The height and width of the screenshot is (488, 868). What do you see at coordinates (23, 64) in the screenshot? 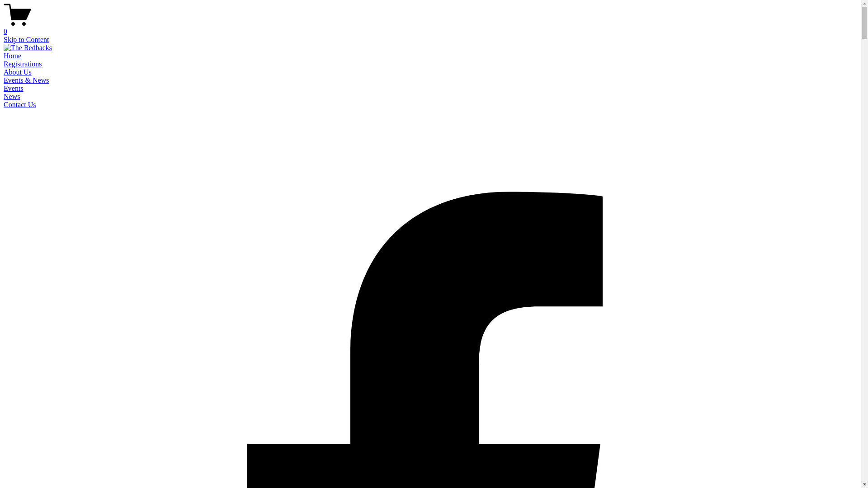
I see `Registrations` at bounding box center [23, 64].